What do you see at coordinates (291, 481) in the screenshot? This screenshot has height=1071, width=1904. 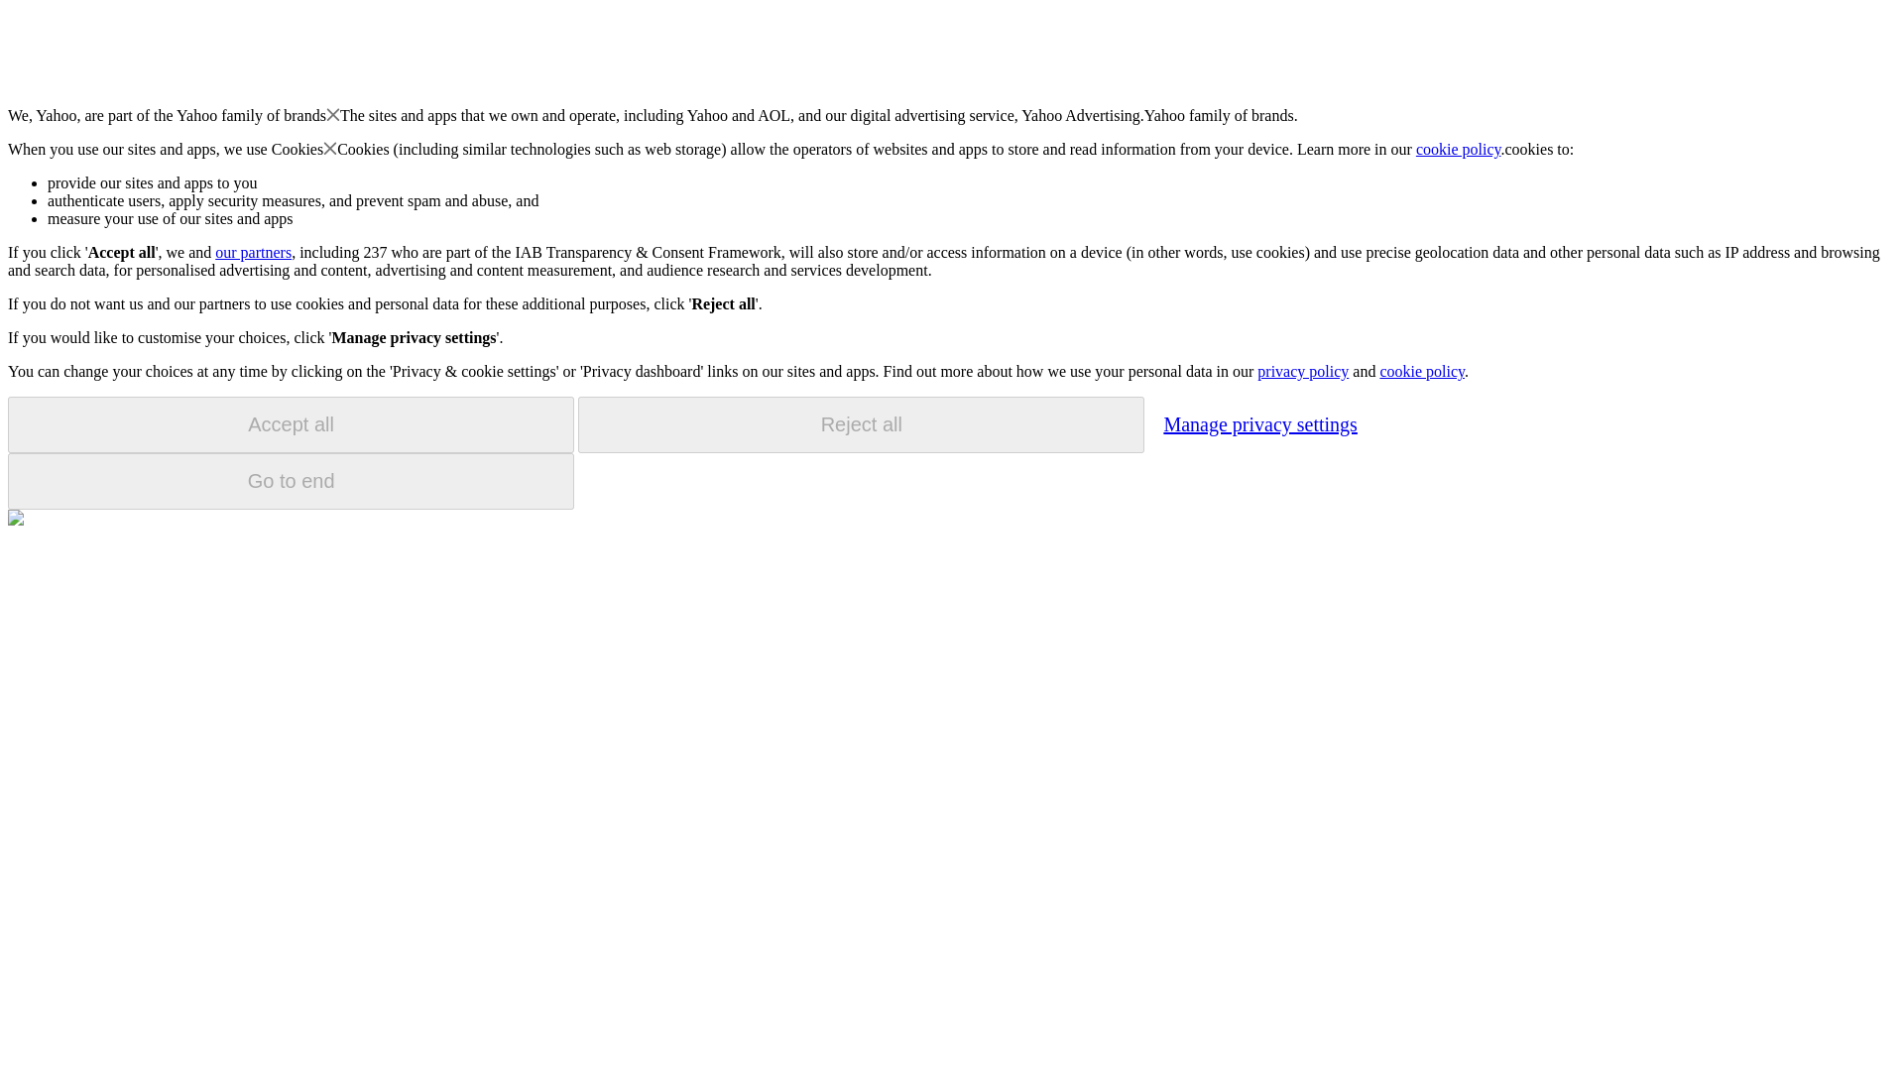 I see `Go to end` at bounding box center [291, 481].